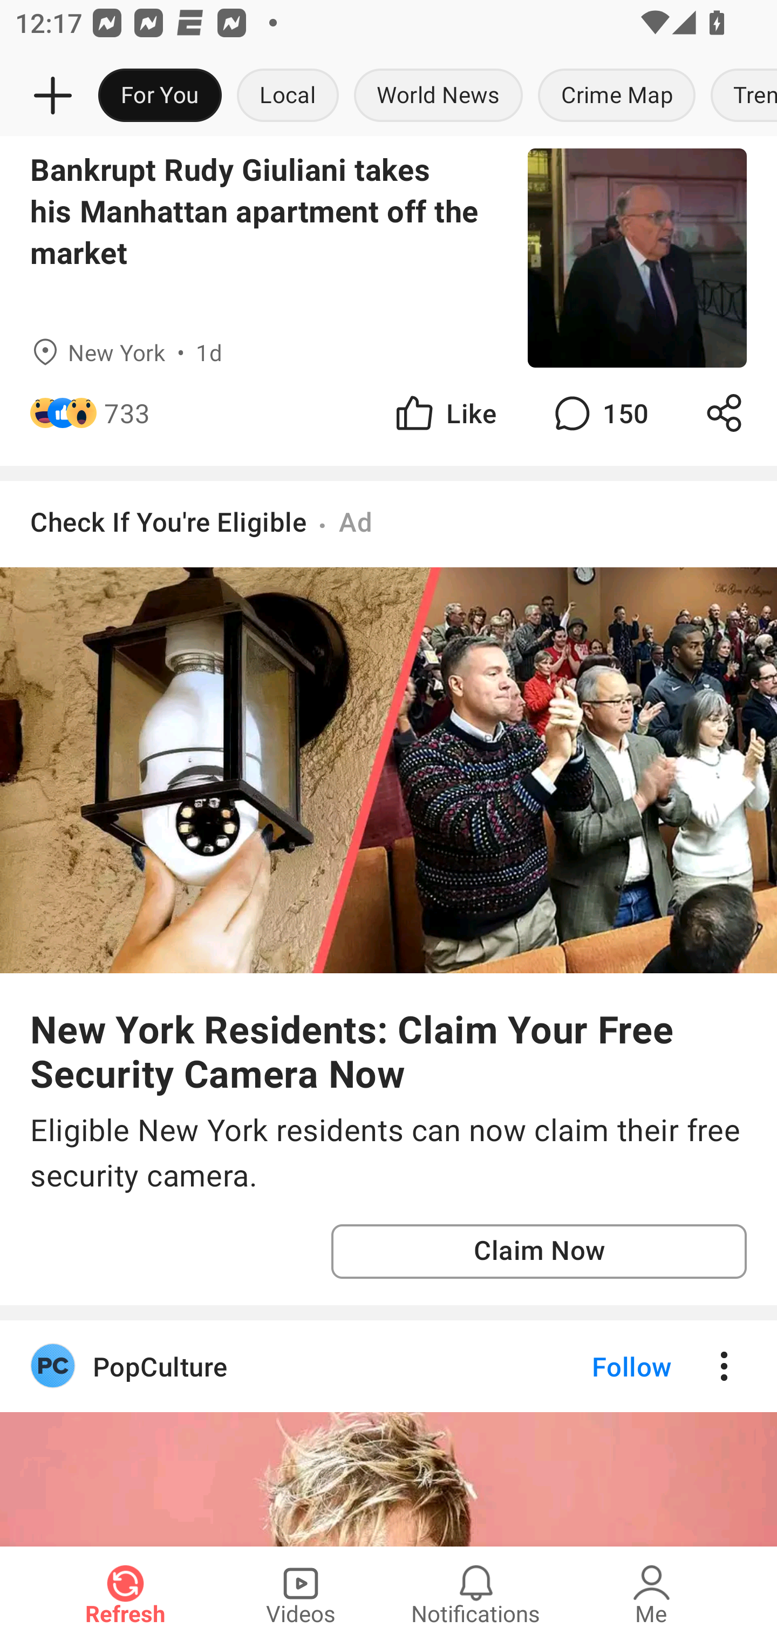  What do you see at coordinates (438, 96) in the screenshot?
I see `World News` at bounding box center [438, 96].